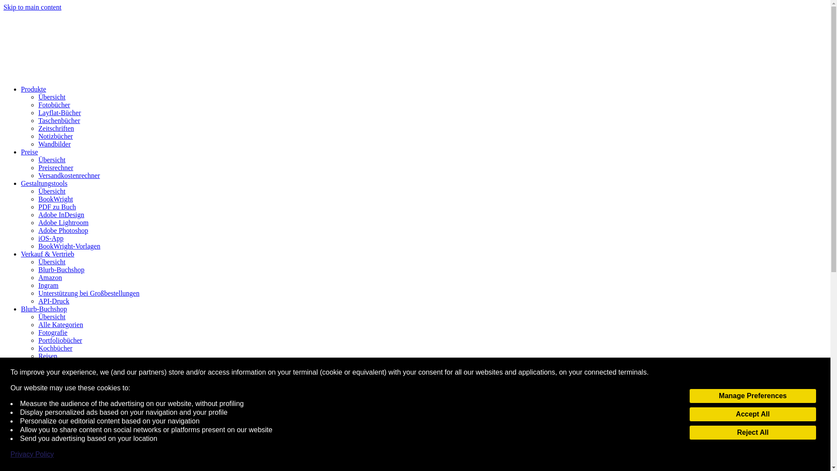 The height and width of the screenshot is (471, 837). I want to click on Blurb-Buchshop, so click(61, 270).